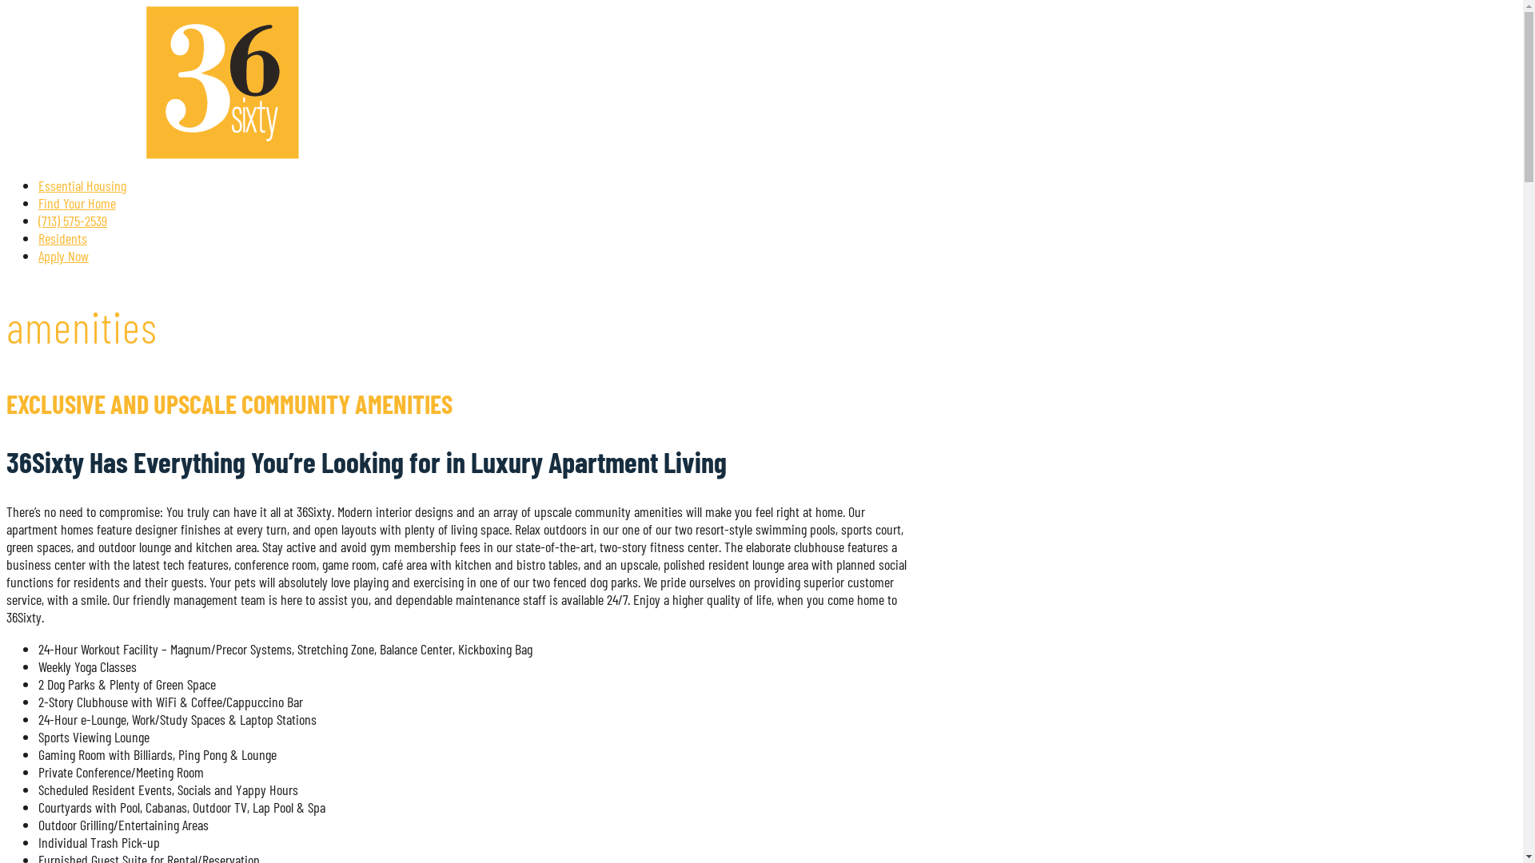 This screenshot has width=1535, height=863. What do you see at coordinates (64, 256) in the screenshot?
I see `Apply Now` at bounding box center [64, 256].